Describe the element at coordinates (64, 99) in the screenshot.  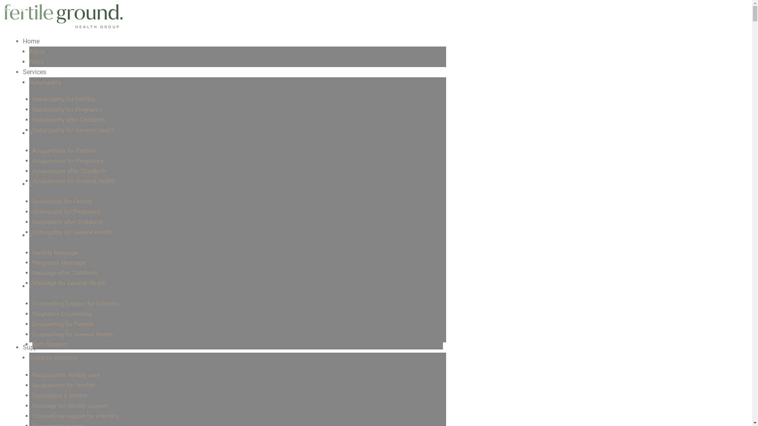
I see `Naturopathy for Fertility` at that location.